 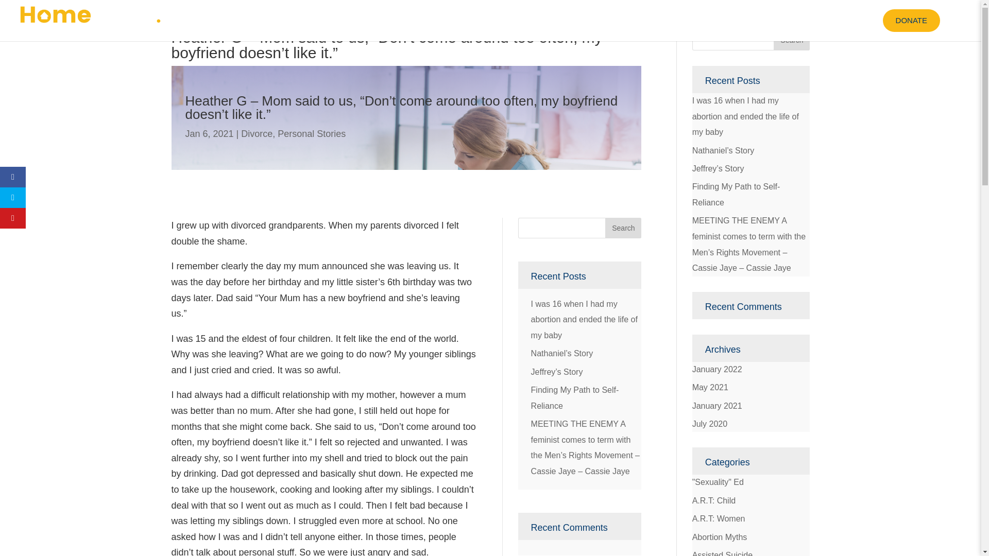 What do you see at coordinates (824, 21) in the screenshot?
I see `RESOURCES` at bounding box center [824, 21].